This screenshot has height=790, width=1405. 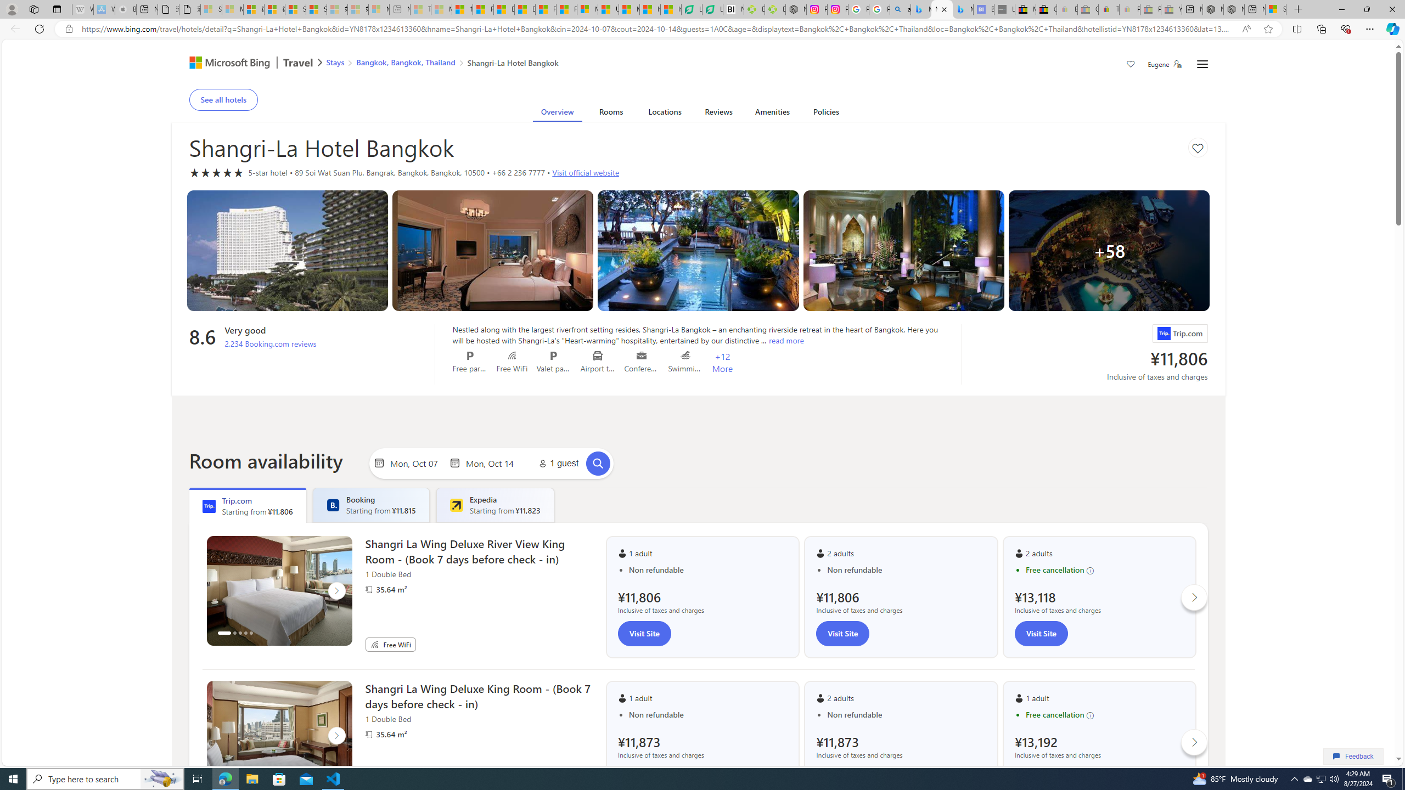 What do you see at coordinates (1150, 9) in the screenshot?
I see `Press Room - eBay Inc. - Sleeping` at bounding box center [1150, 9].